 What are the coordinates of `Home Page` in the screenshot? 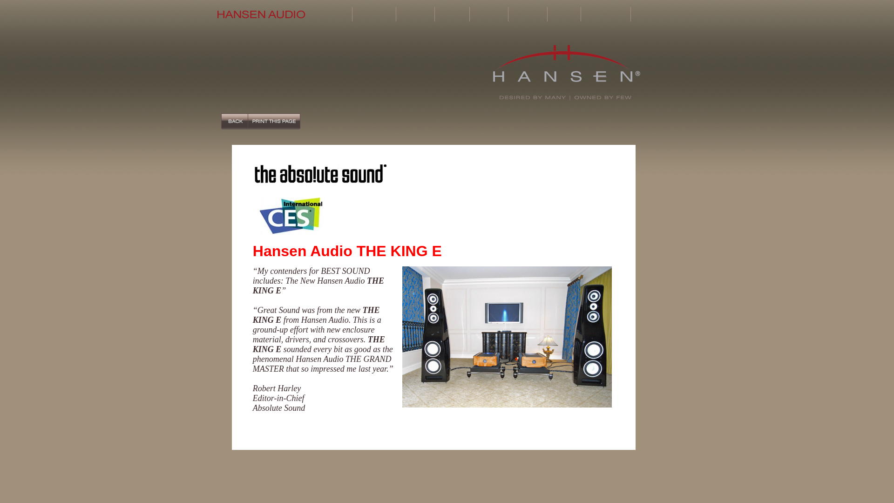 It's located at (339, 14).